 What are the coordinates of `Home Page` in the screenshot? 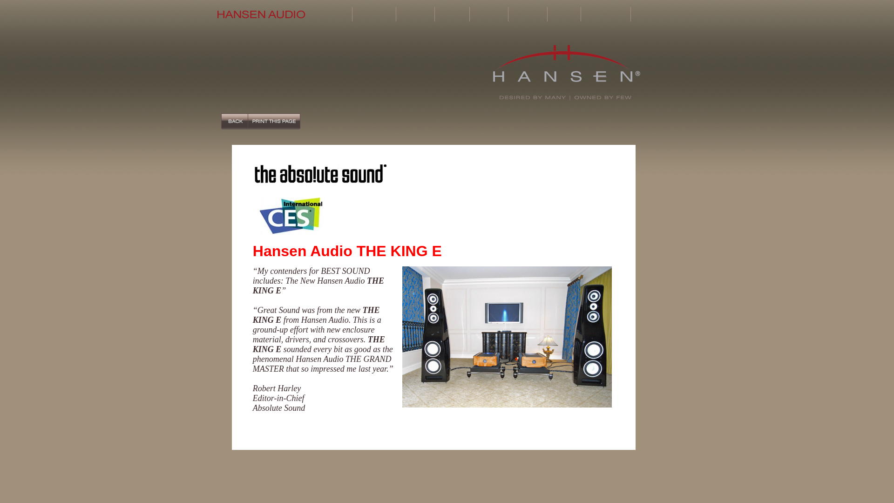 It's located at (339, 14).